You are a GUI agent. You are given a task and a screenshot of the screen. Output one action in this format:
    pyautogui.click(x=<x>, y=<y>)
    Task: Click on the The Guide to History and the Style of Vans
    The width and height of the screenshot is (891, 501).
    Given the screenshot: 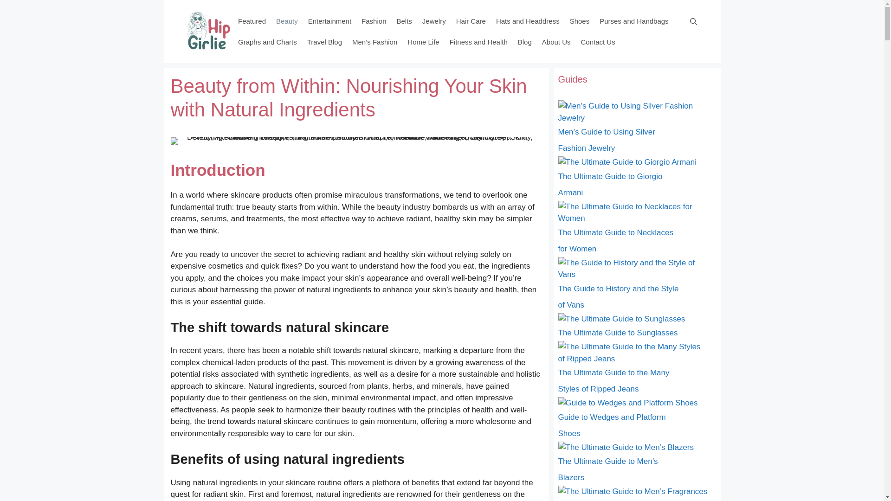 What is the action you would take?
    pyautogui.click(x=618, y=297)
    